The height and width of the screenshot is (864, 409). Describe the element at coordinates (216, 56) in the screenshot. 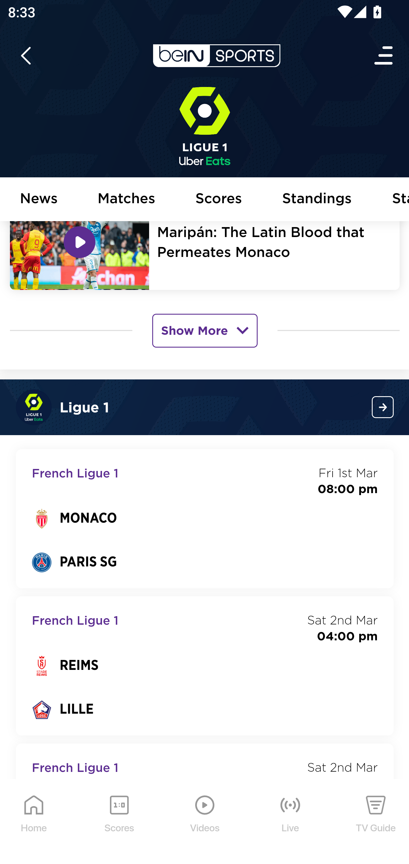

I see `en-us?platform=mobile_android bein logo white` at that location.